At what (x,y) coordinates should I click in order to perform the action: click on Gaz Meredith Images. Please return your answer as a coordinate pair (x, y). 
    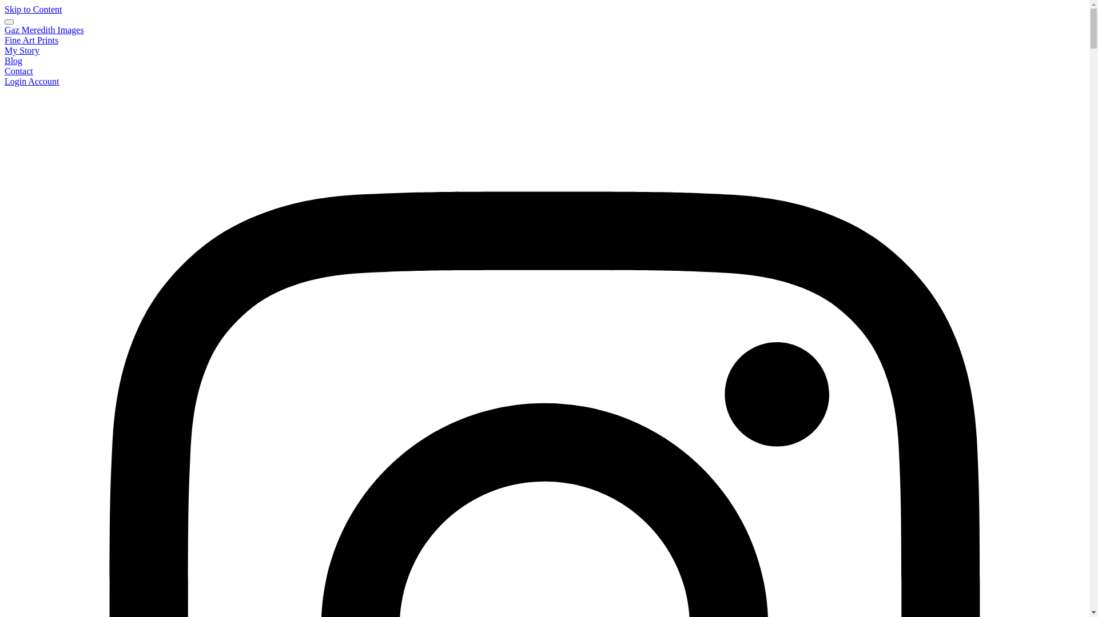
    Looking at the image, I should click on (45, 30).